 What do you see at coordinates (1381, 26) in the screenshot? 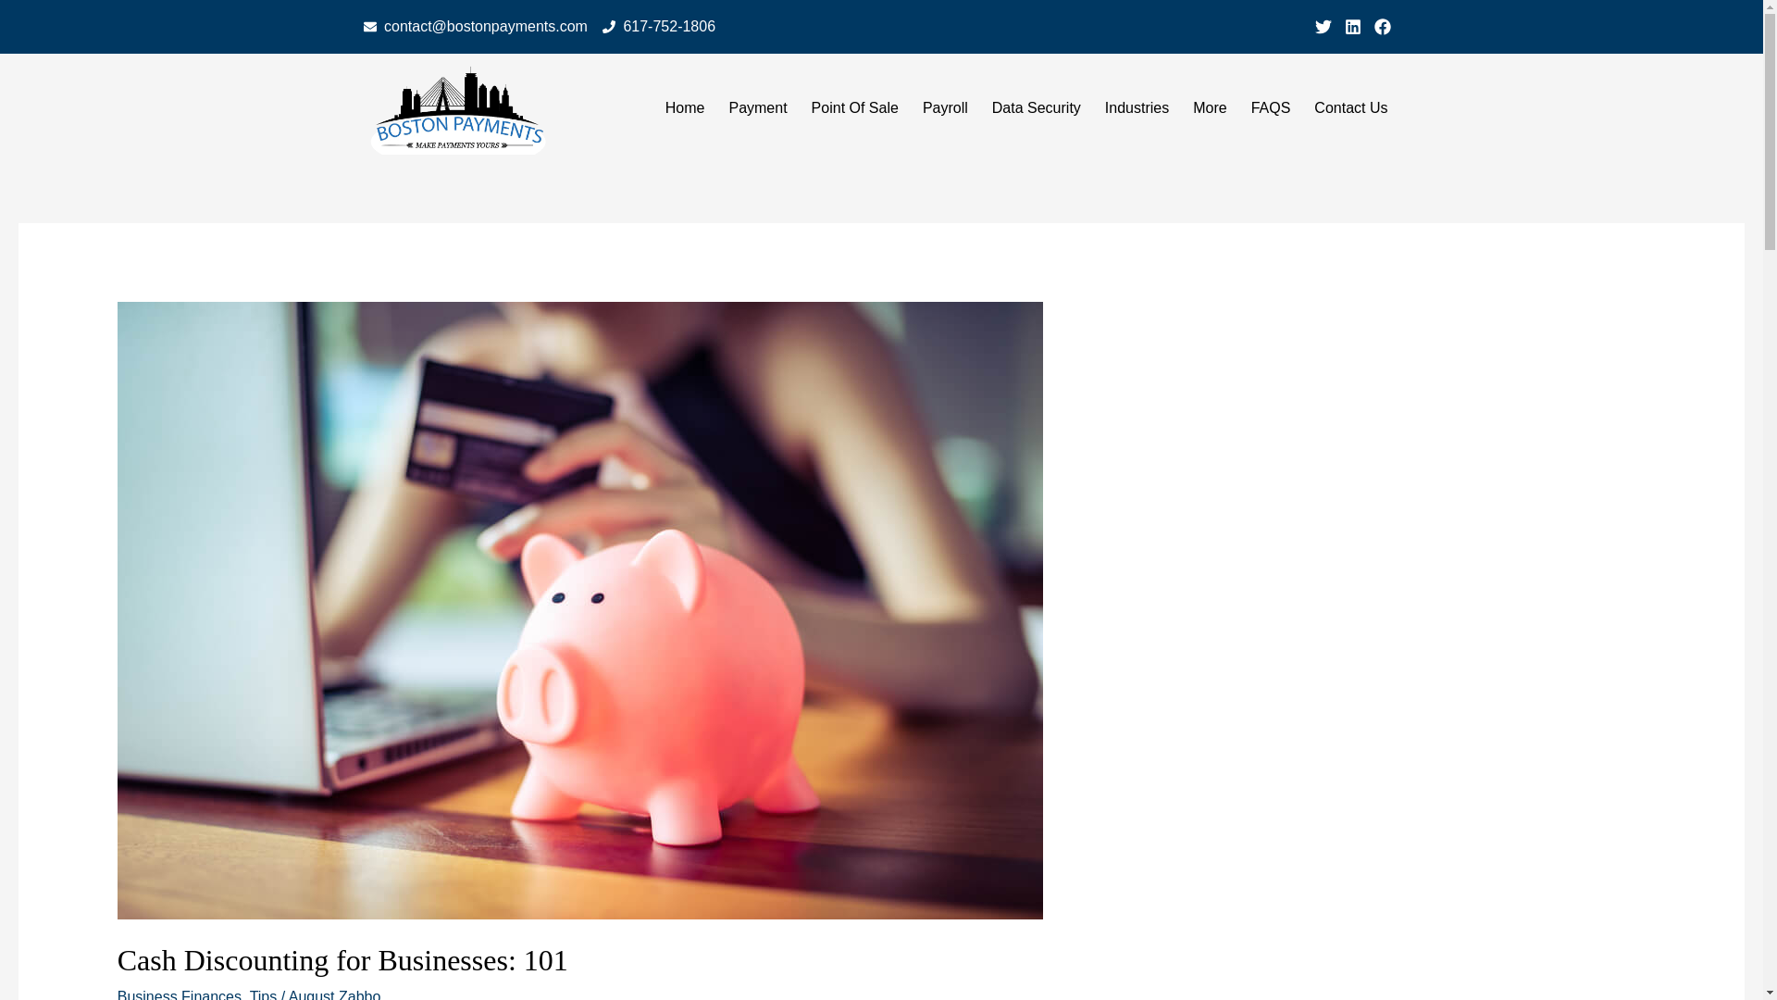
I see `Facebook` at bounding box center [1381, 26].